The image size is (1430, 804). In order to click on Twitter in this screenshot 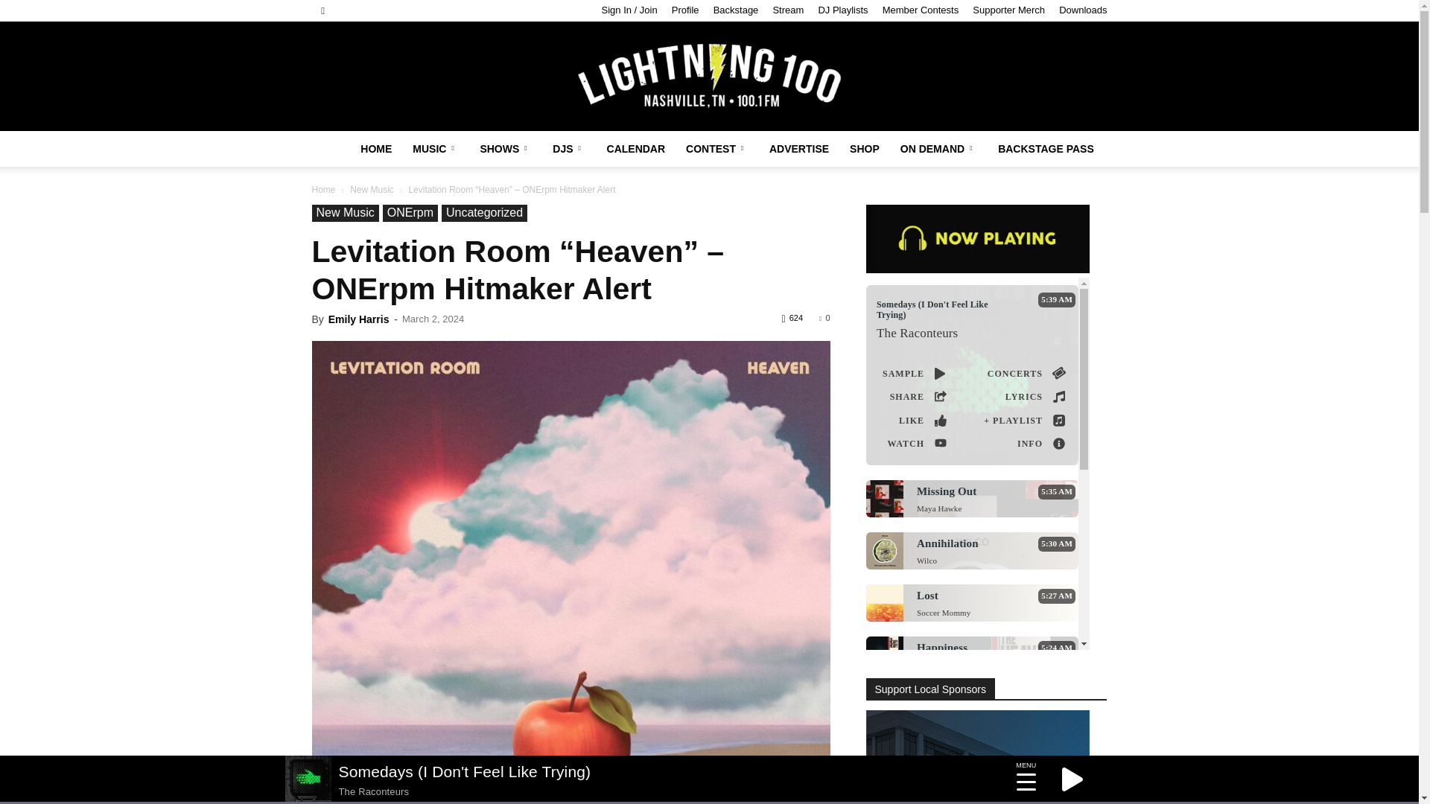, I will do `click(395, 10)`.